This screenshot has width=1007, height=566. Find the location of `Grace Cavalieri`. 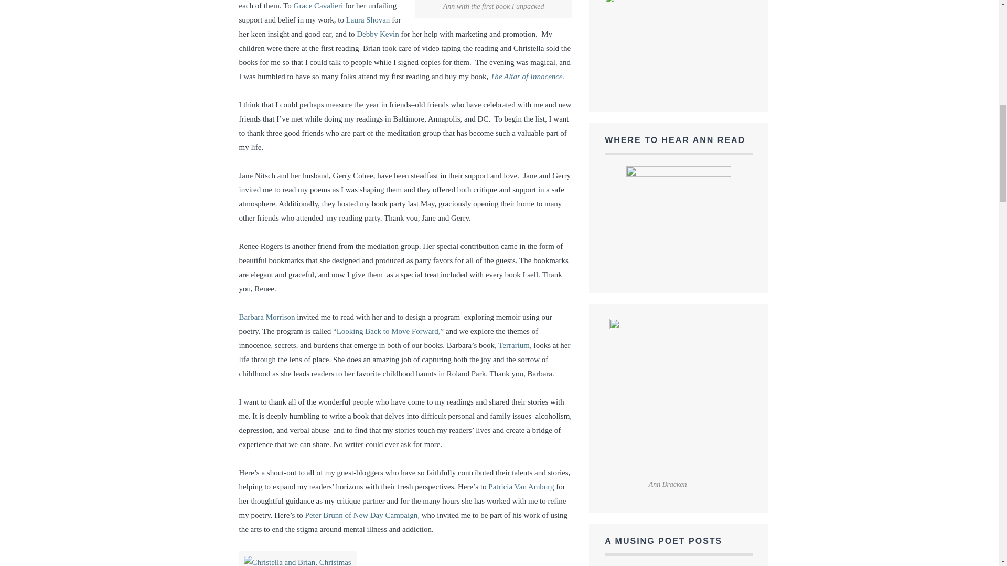

Grace Cavalieri is located at coordinates (318, 6).